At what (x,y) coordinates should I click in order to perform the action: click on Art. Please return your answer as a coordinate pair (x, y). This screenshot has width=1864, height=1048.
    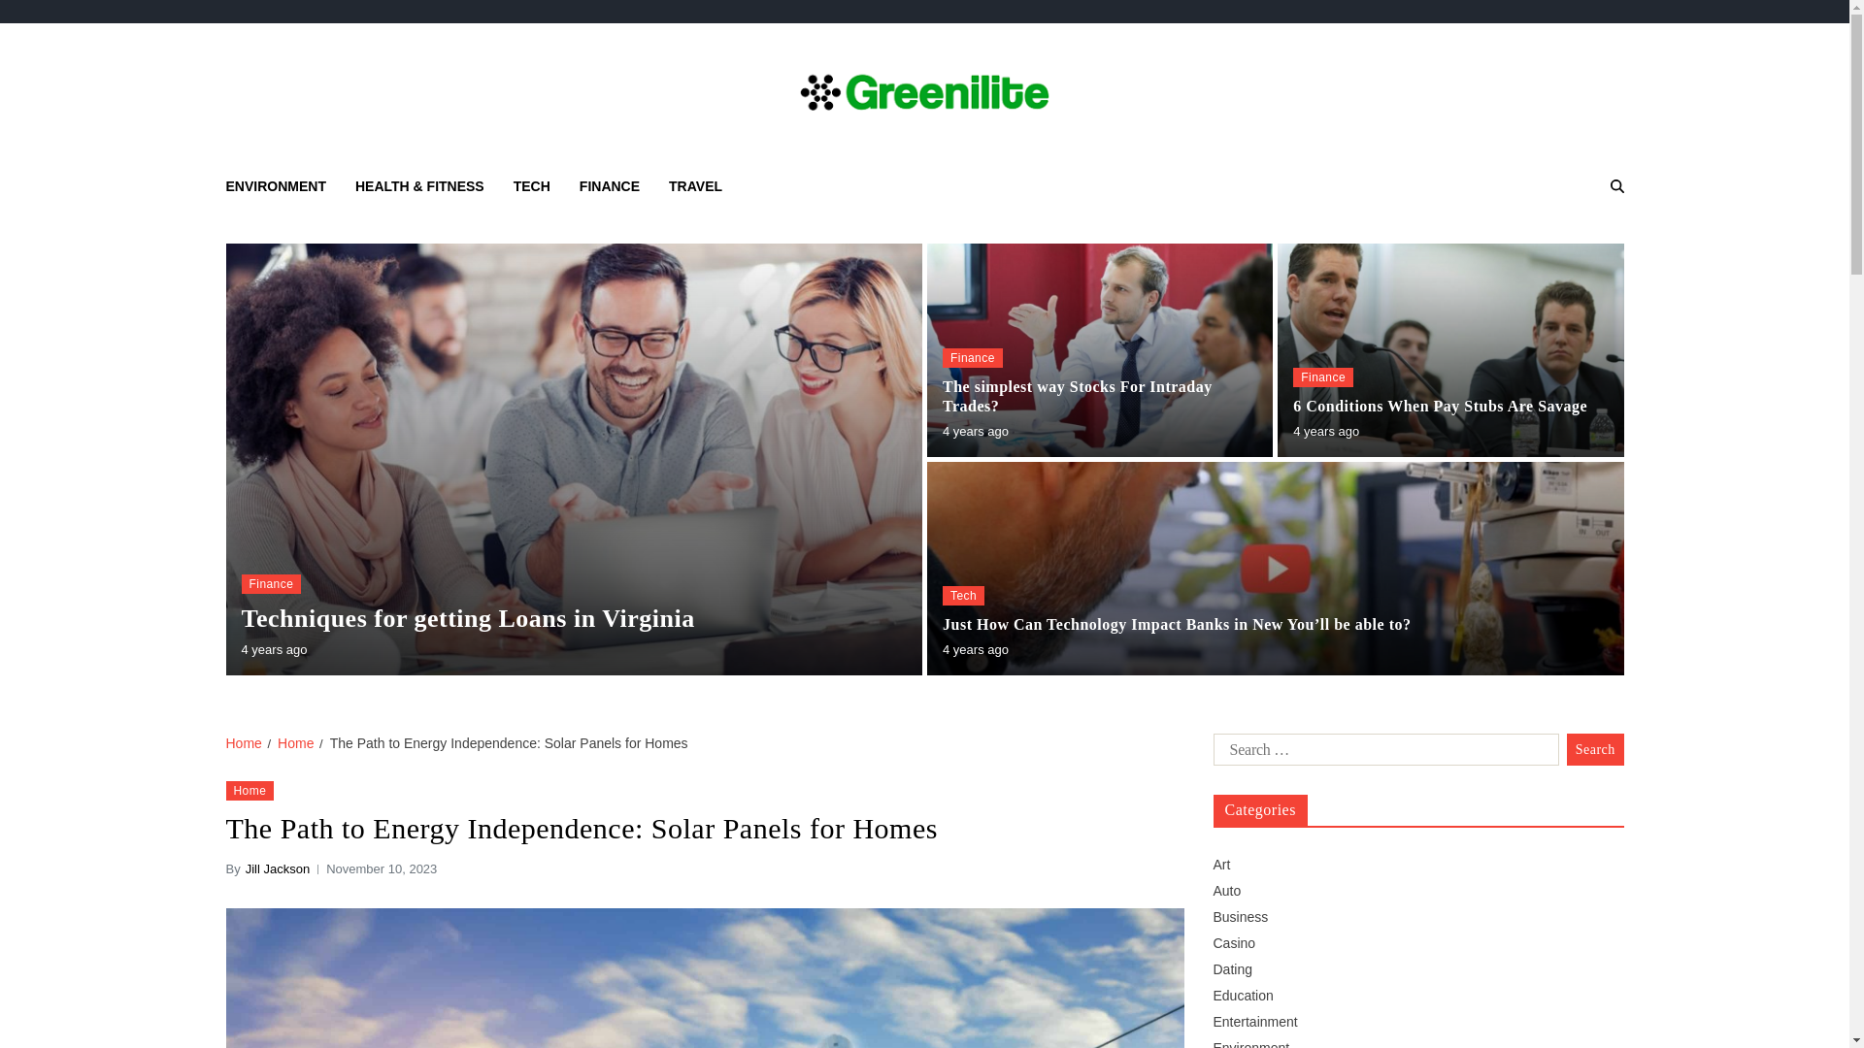
    Looking at the image, I should click on (1221, 864).